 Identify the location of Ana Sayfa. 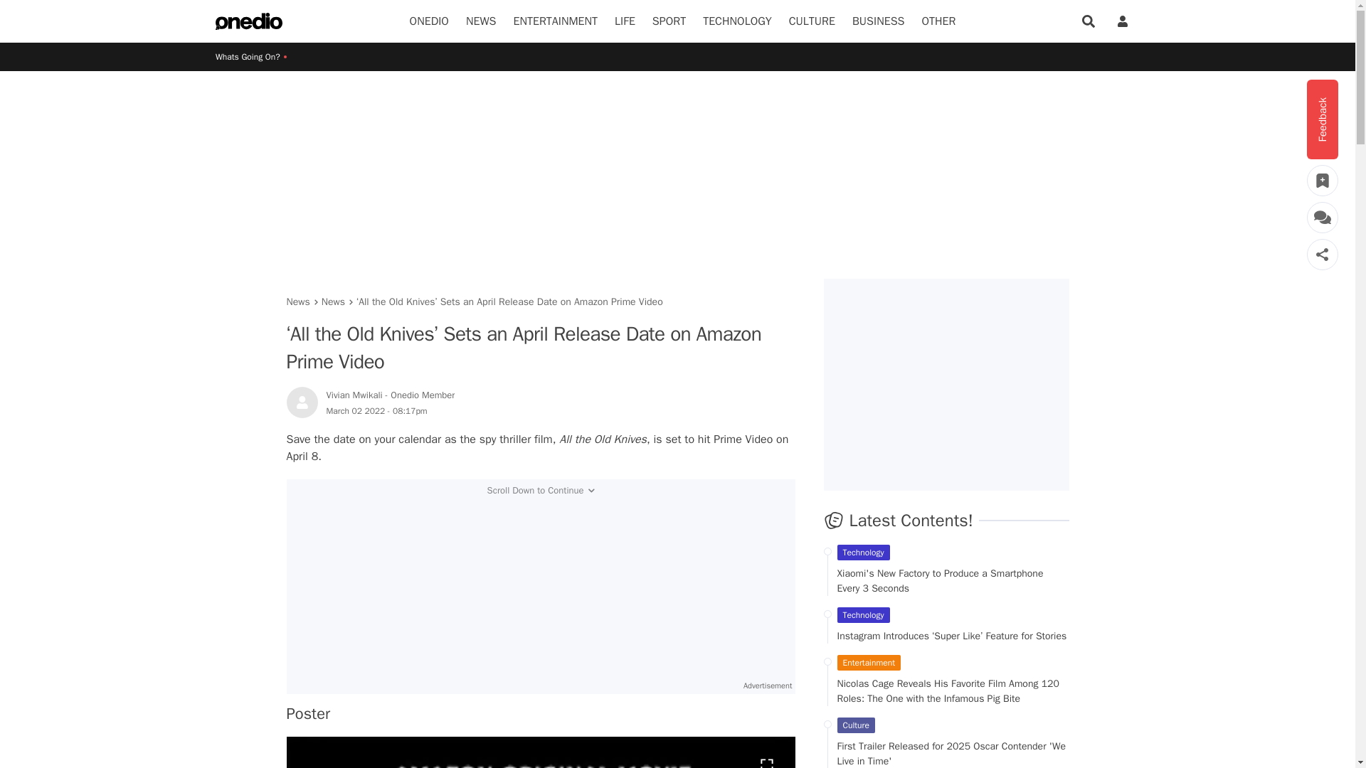
(249, 21).